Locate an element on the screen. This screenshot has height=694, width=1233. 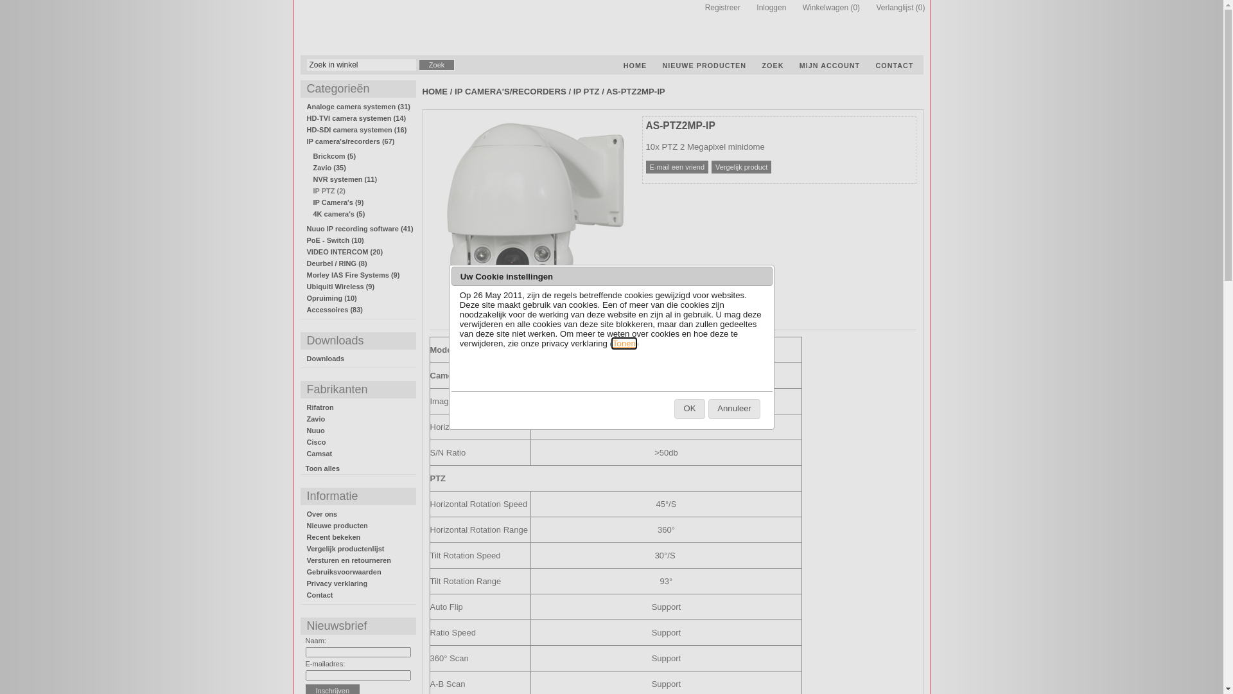
IP camera's/recorders (67) is located at coordinates (351, 141).